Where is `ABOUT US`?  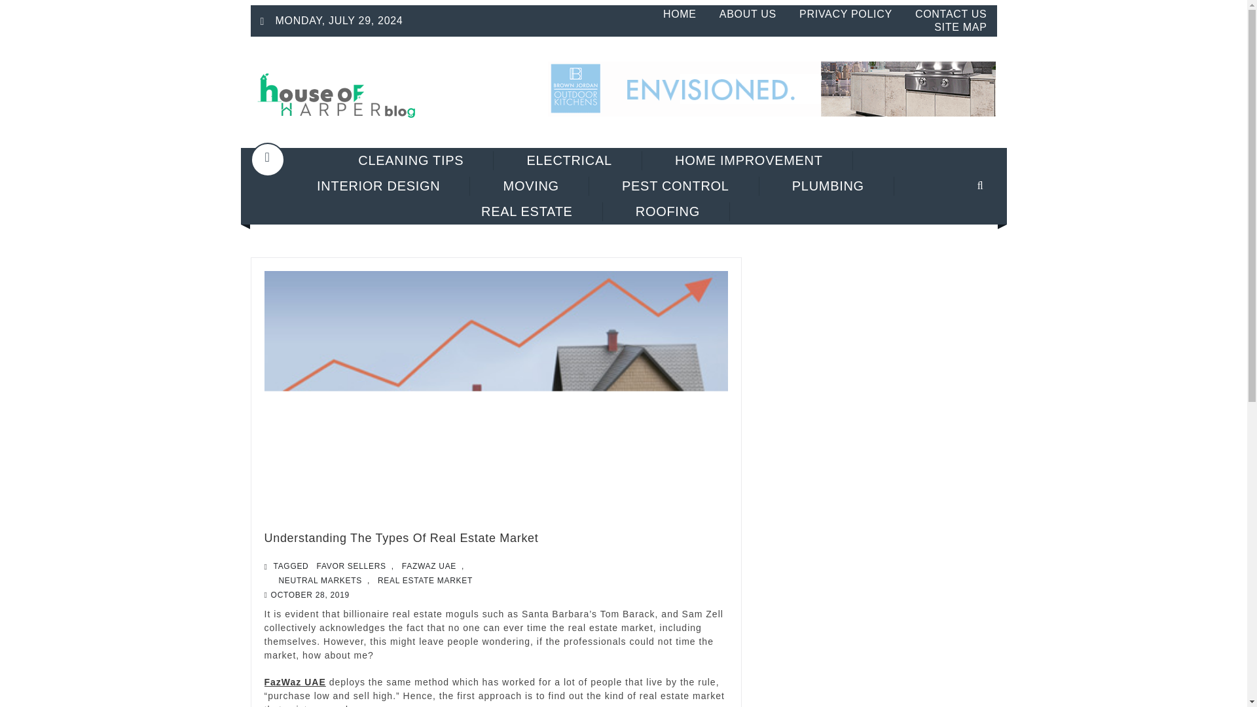 ABOUT US is located at coordinates (748, 14).